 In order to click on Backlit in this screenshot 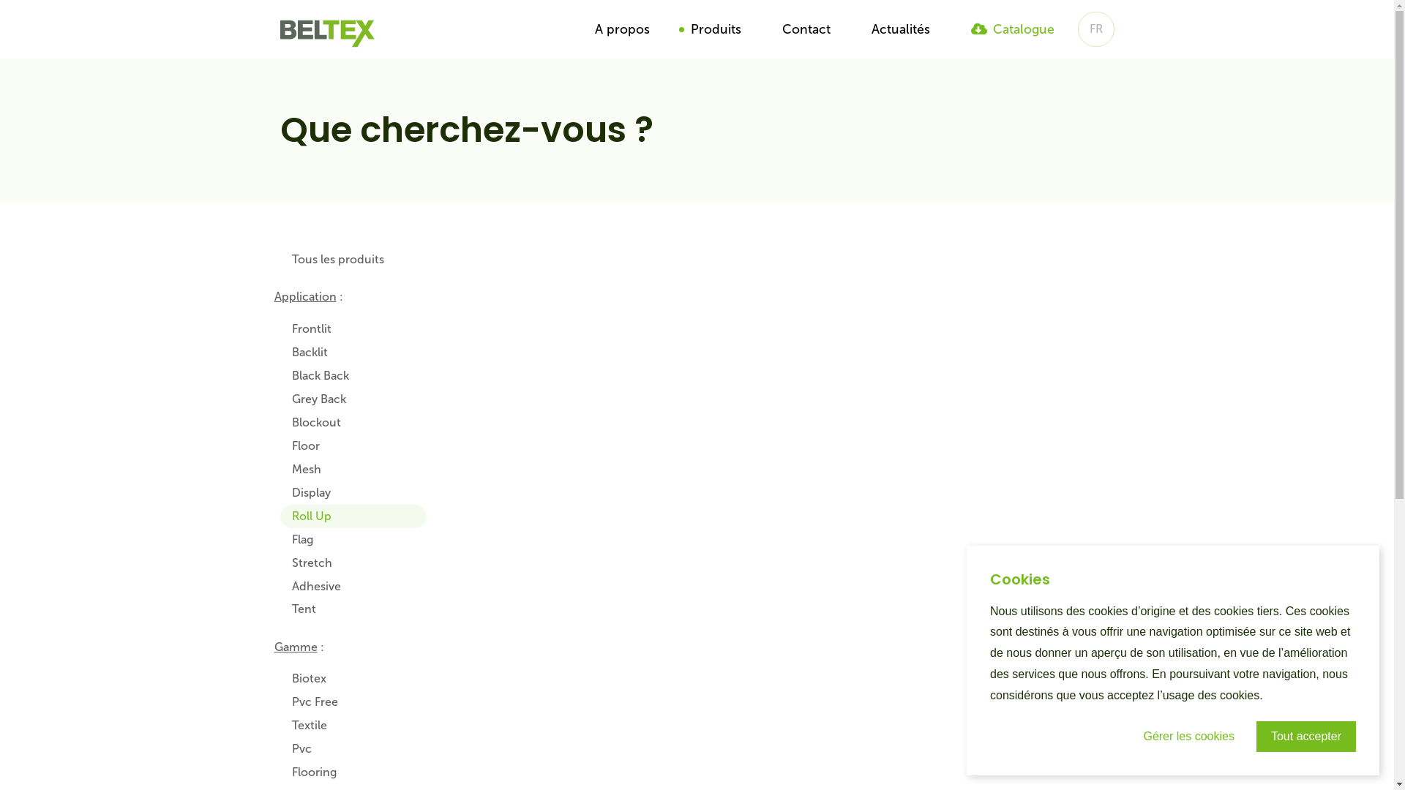, I will do `click(353, 353)`.